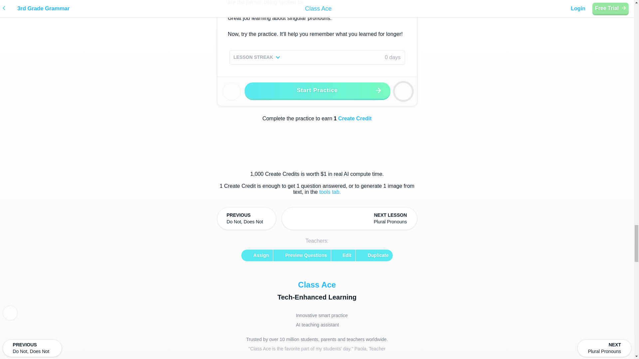 This screenshot has width=639, height=359. What do you see at coordinates (302, 255) in the screenshot?
I see `Edit` at bounding box center [302, 255].